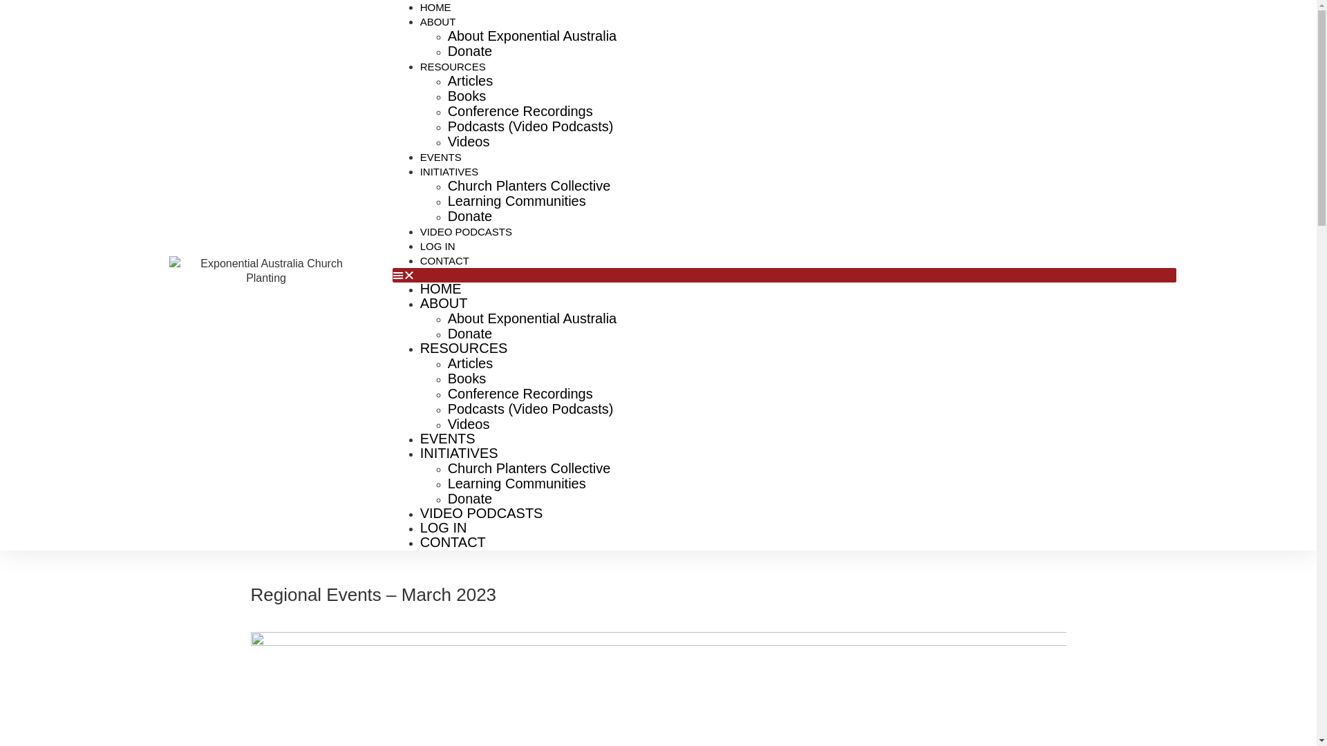 The image size is (1327, 746). What do you see at coordinates (517, 201) in the screenshot?
I see `Learning Communities` at bounding box center [517, 201].